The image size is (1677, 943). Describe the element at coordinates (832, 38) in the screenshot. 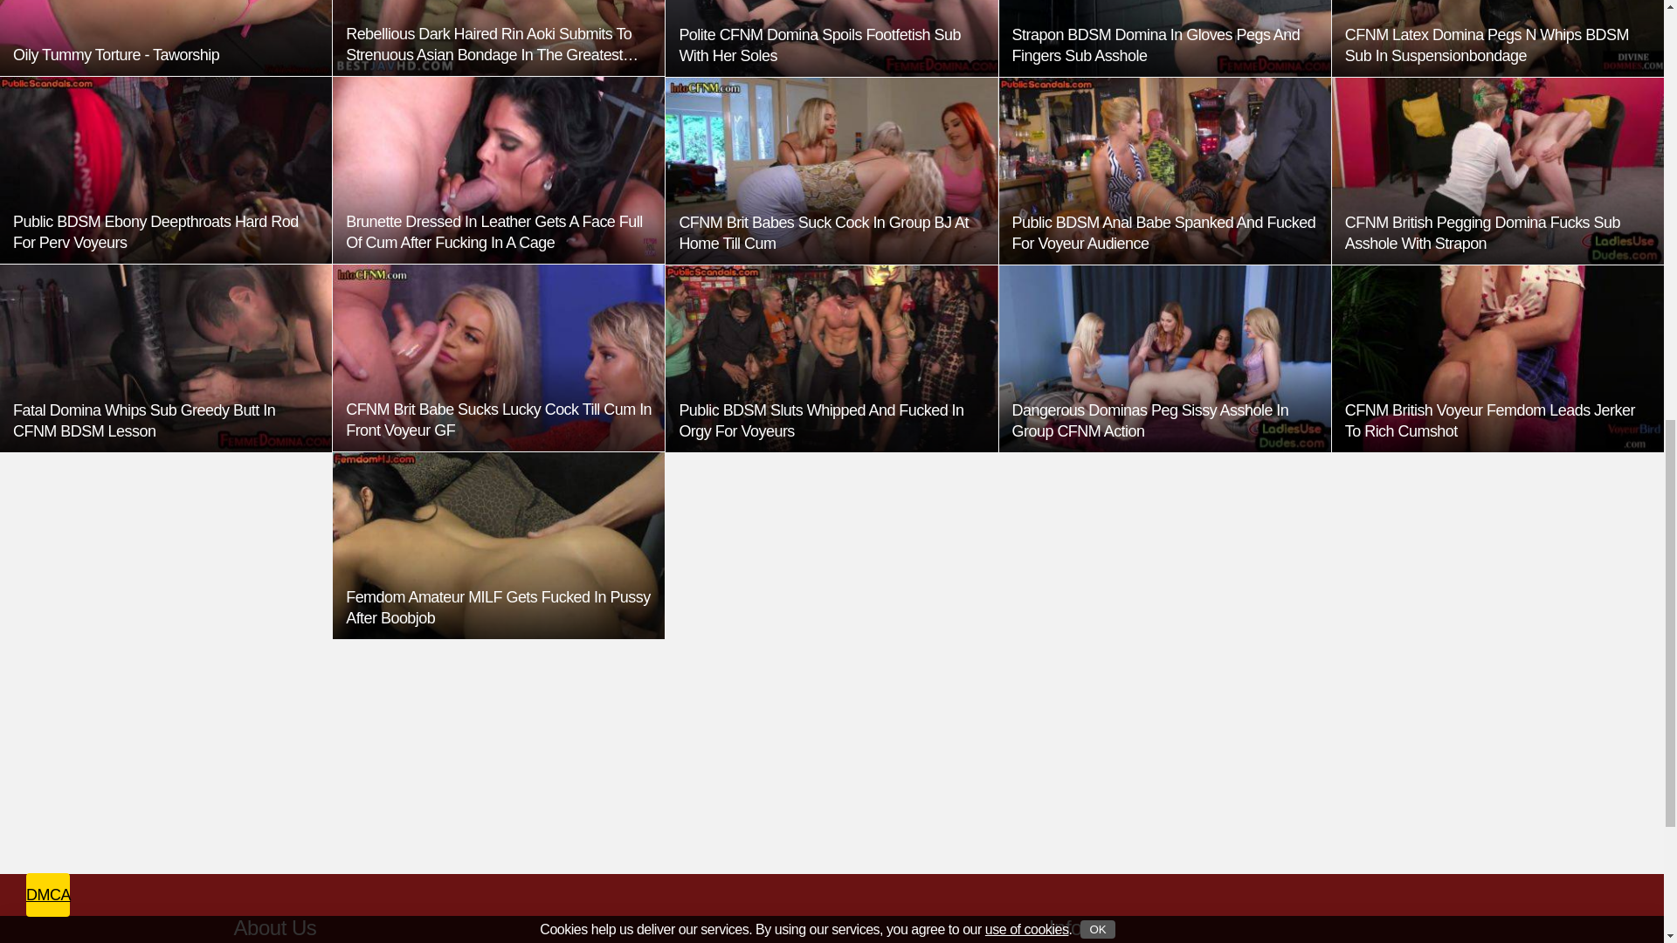

I see `Polite CFNM Domina Spoils Footfetish Sub With Her Soles` at that location.